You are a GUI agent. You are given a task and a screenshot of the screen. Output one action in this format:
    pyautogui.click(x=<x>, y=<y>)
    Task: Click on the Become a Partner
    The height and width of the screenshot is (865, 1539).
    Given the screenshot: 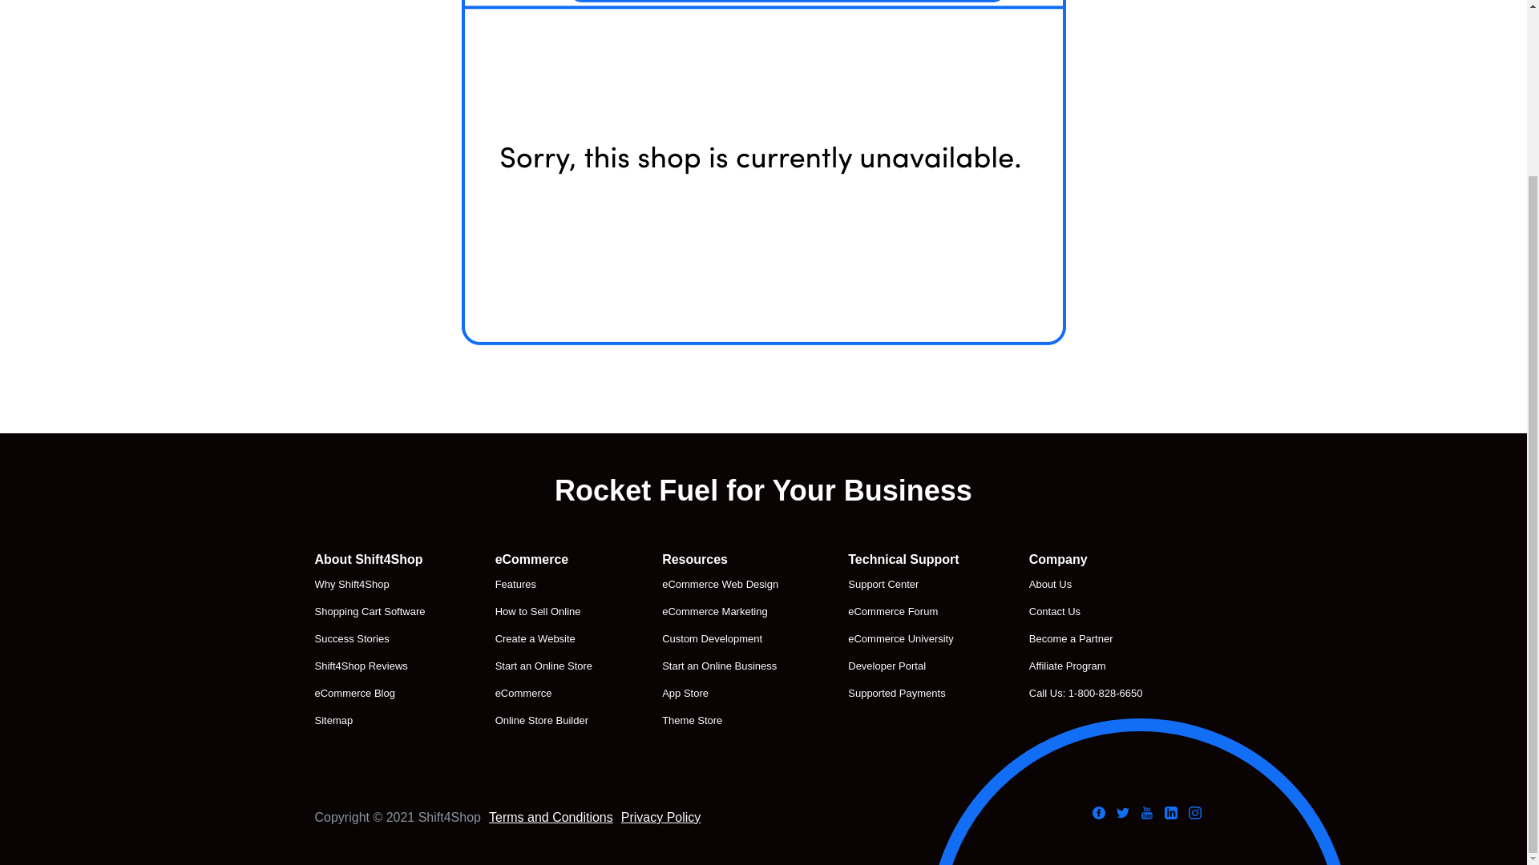 What is the action you would take?
    pyautogui.click(x=1086, y=639)
    